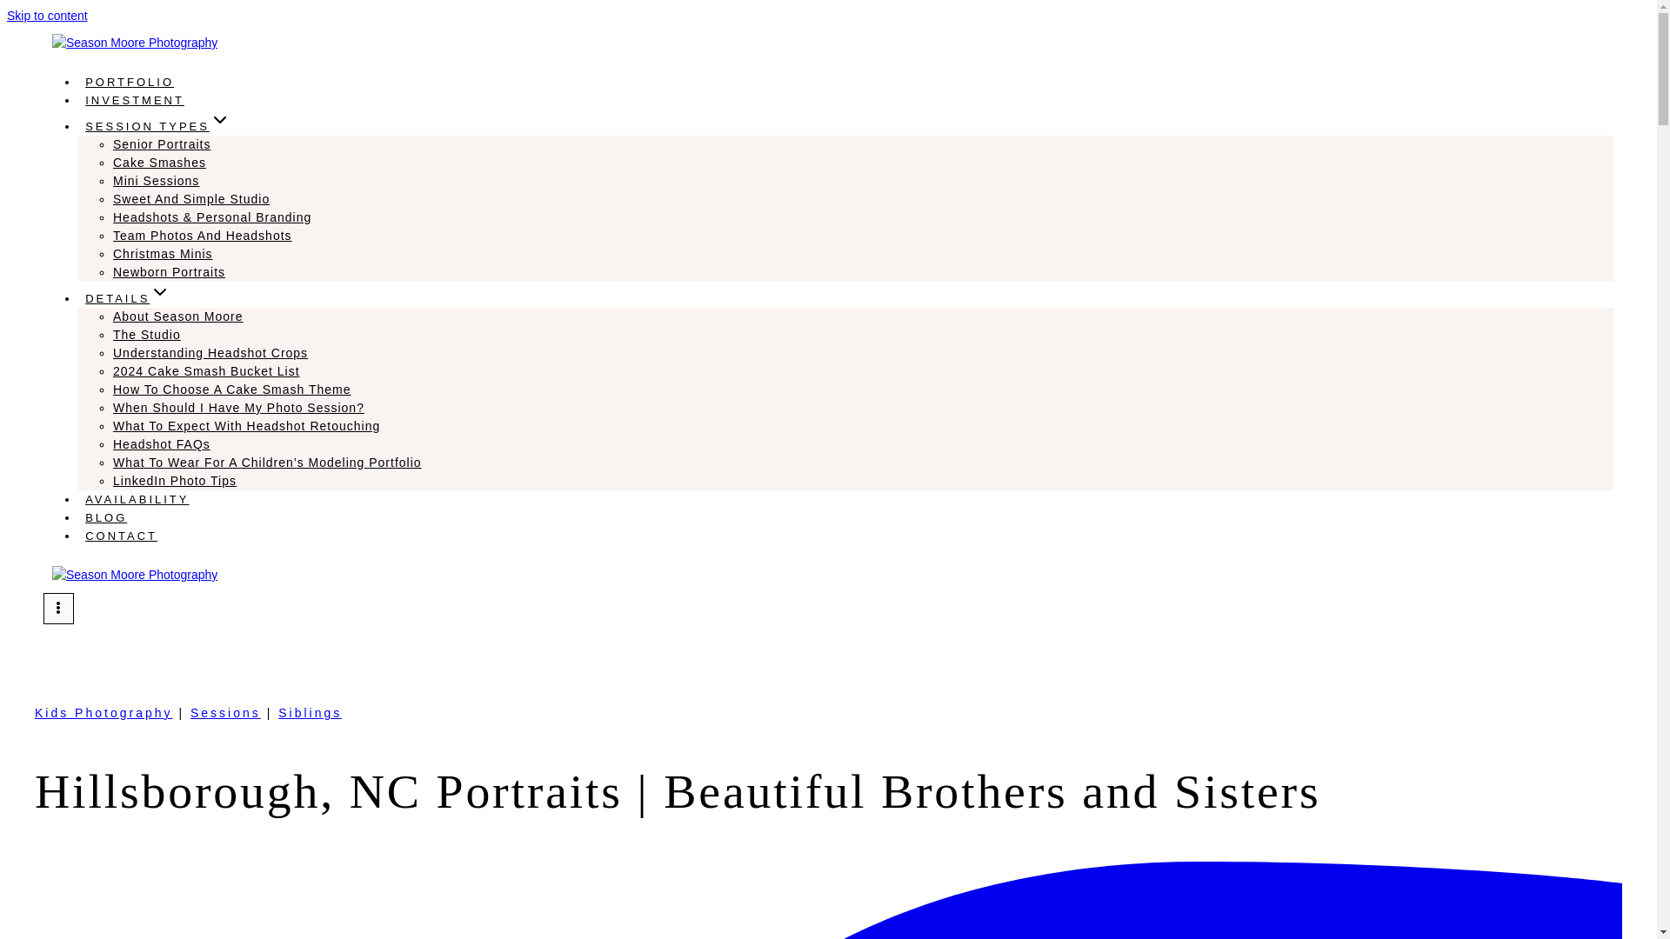  I want to click on The Studio, so click(146, 334).